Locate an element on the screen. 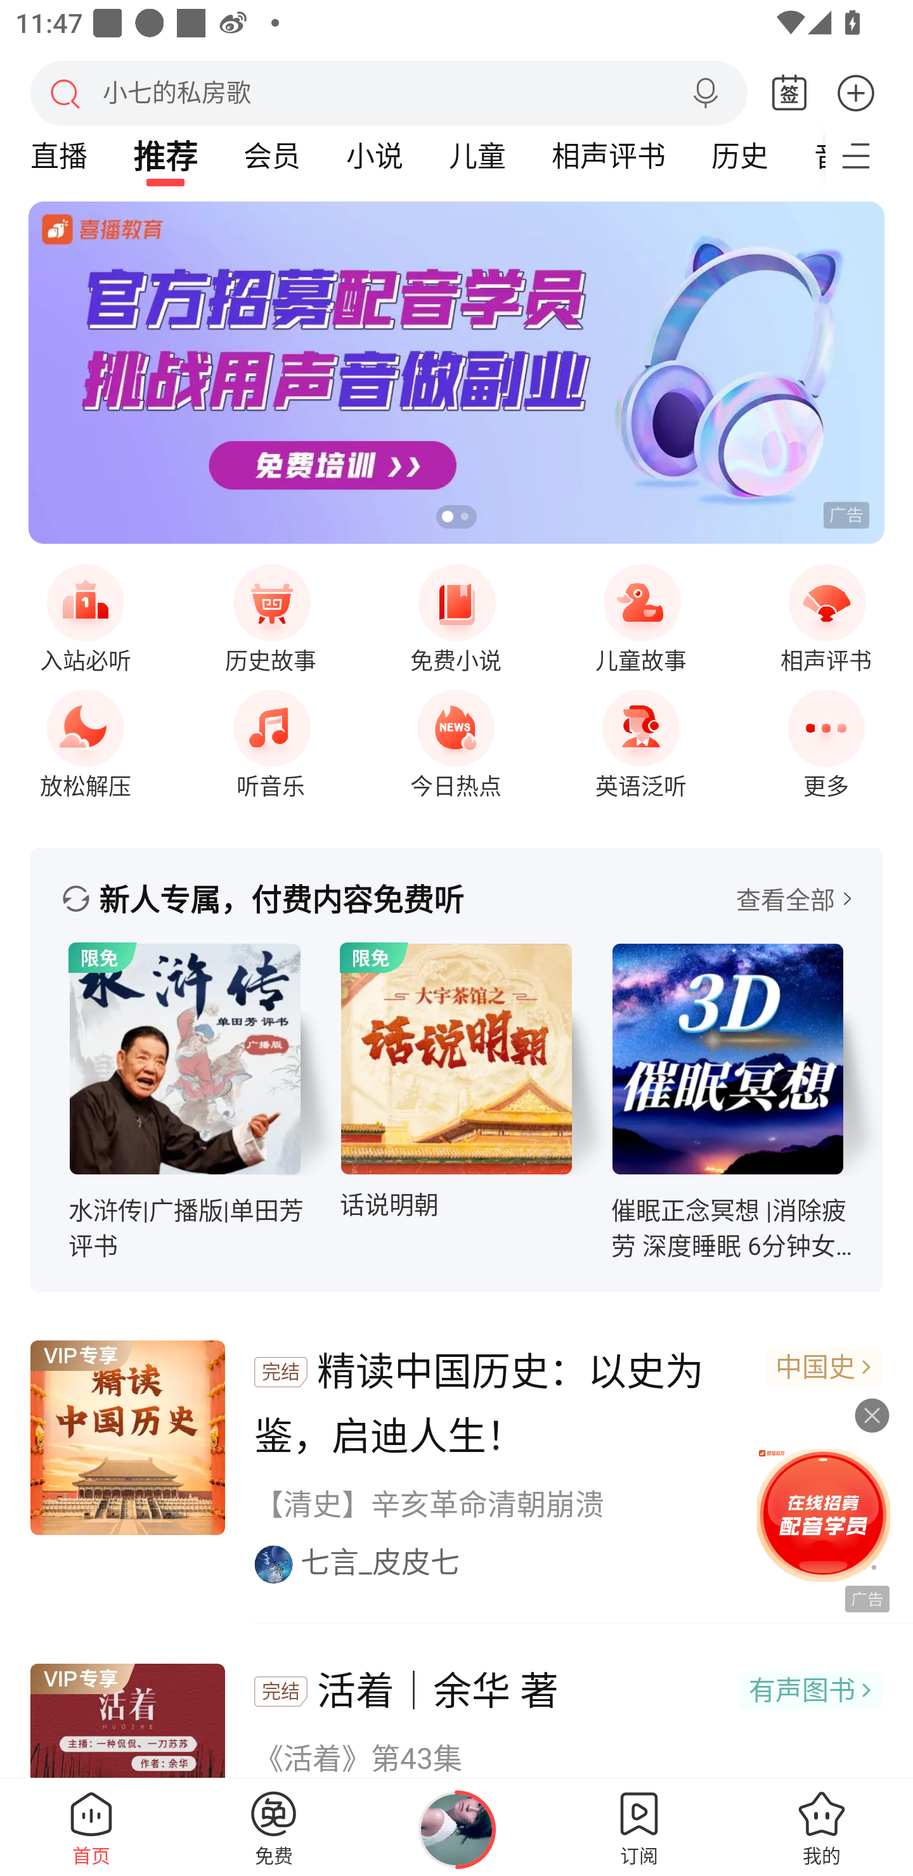 This screenshot has width=913, height=1876. 更多 is located at coordinates (826, 738).